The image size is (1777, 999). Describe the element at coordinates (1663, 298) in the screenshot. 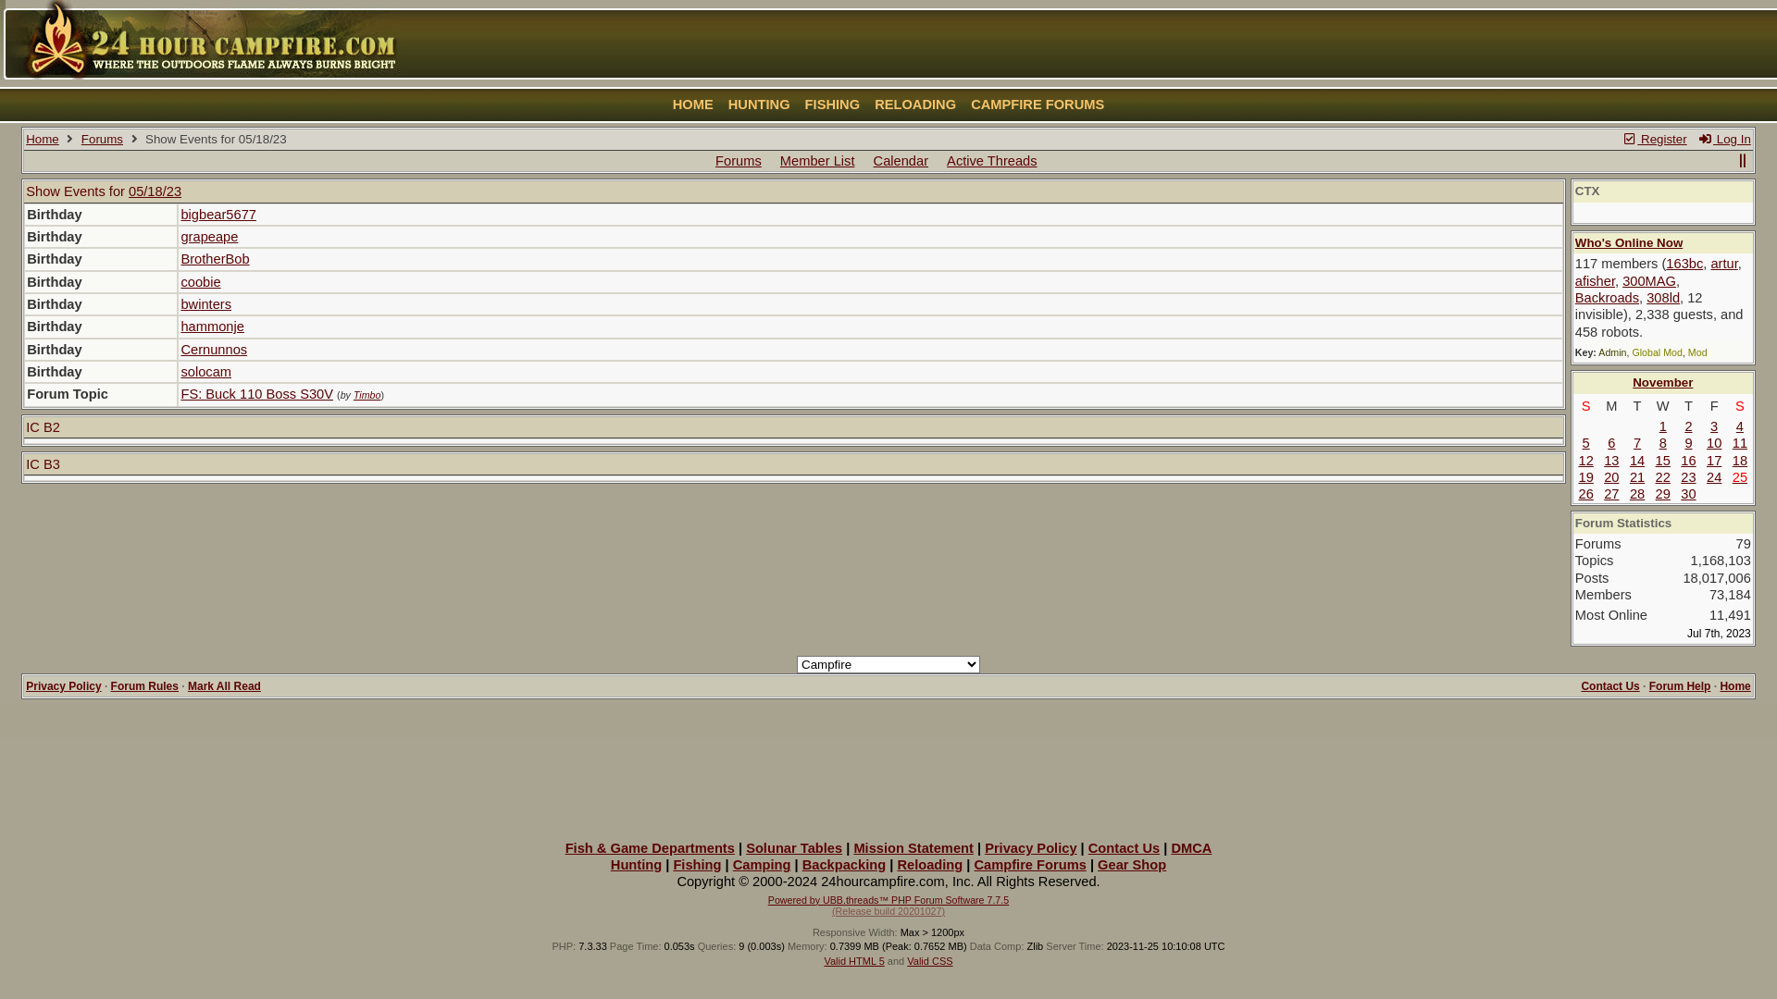

I see `308ld` at that location.